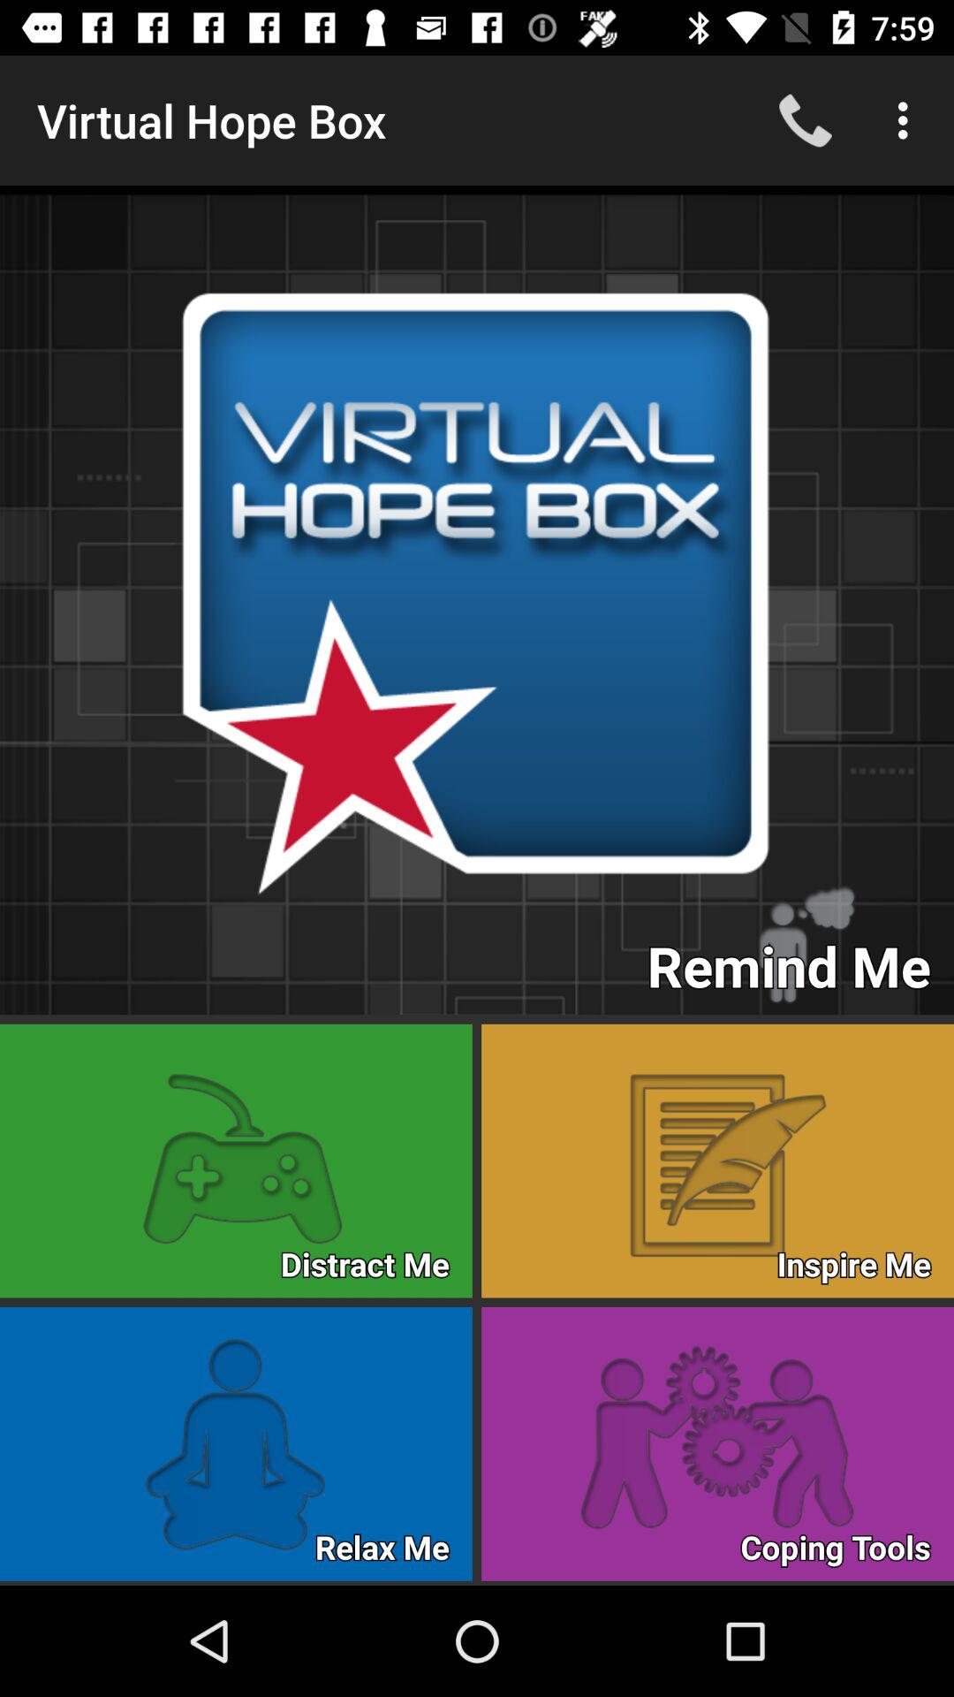 This screenshot has height=1697, width=954. Describe the element at coordinates (806, 120) in the screenshot. I see `click on the phone icon at the top right of the web page` at that location.